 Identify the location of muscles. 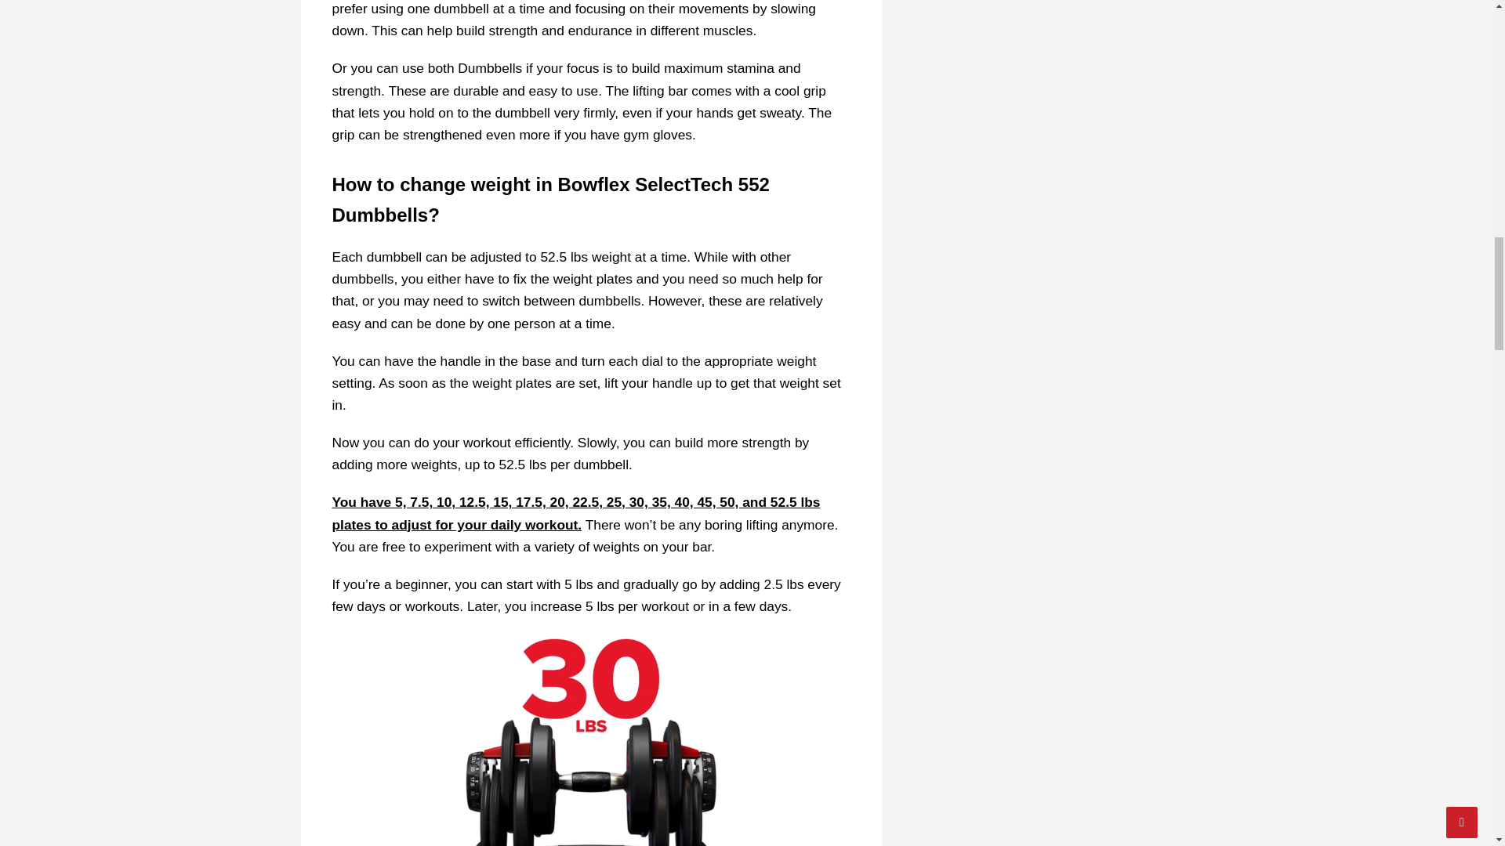
(727, 30).